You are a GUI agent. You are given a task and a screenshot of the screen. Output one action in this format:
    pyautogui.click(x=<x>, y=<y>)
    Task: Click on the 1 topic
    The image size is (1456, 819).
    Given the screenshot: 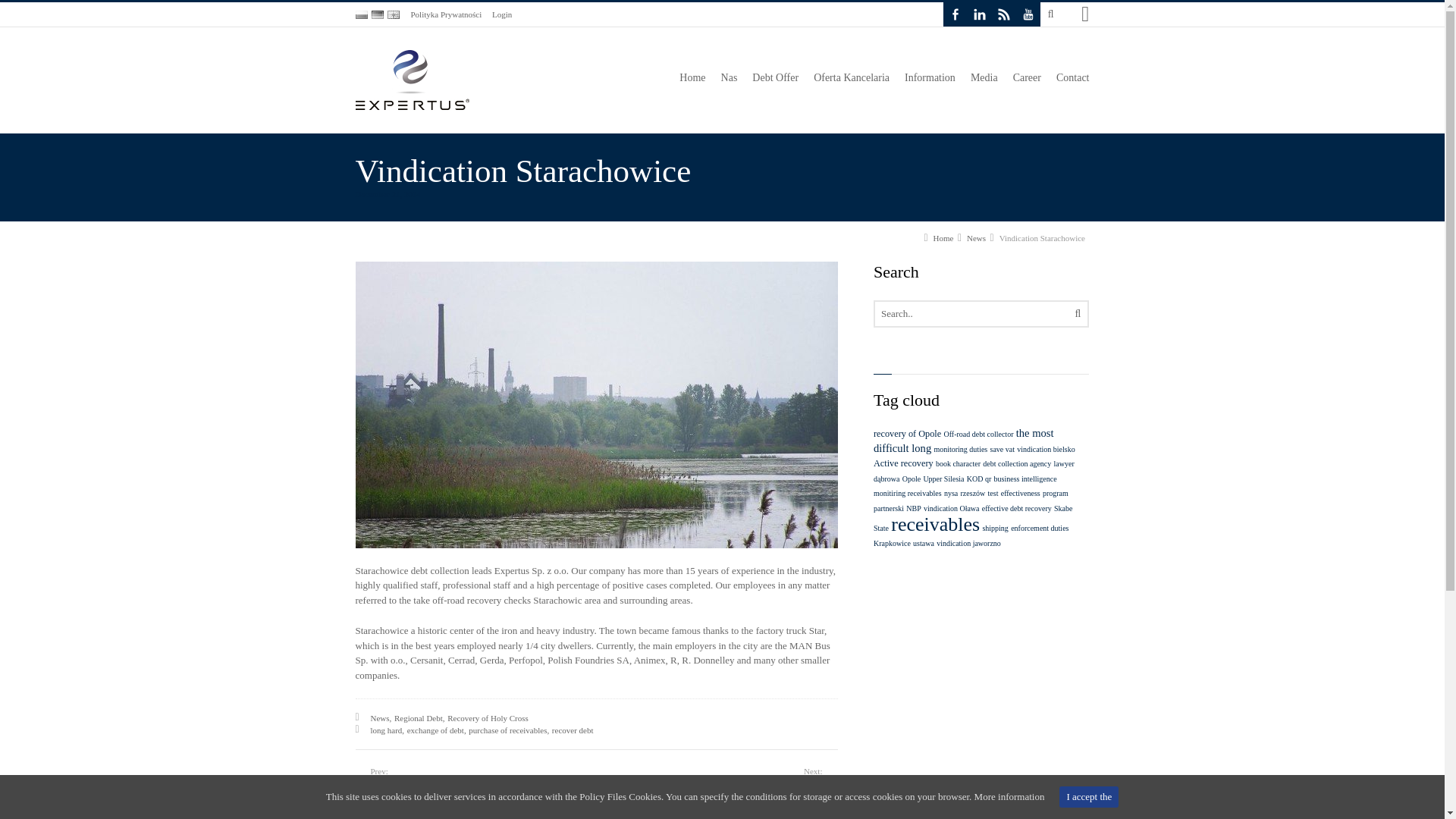 What is the action you would take?
    pyautogui.click(x=943, y=479)
    